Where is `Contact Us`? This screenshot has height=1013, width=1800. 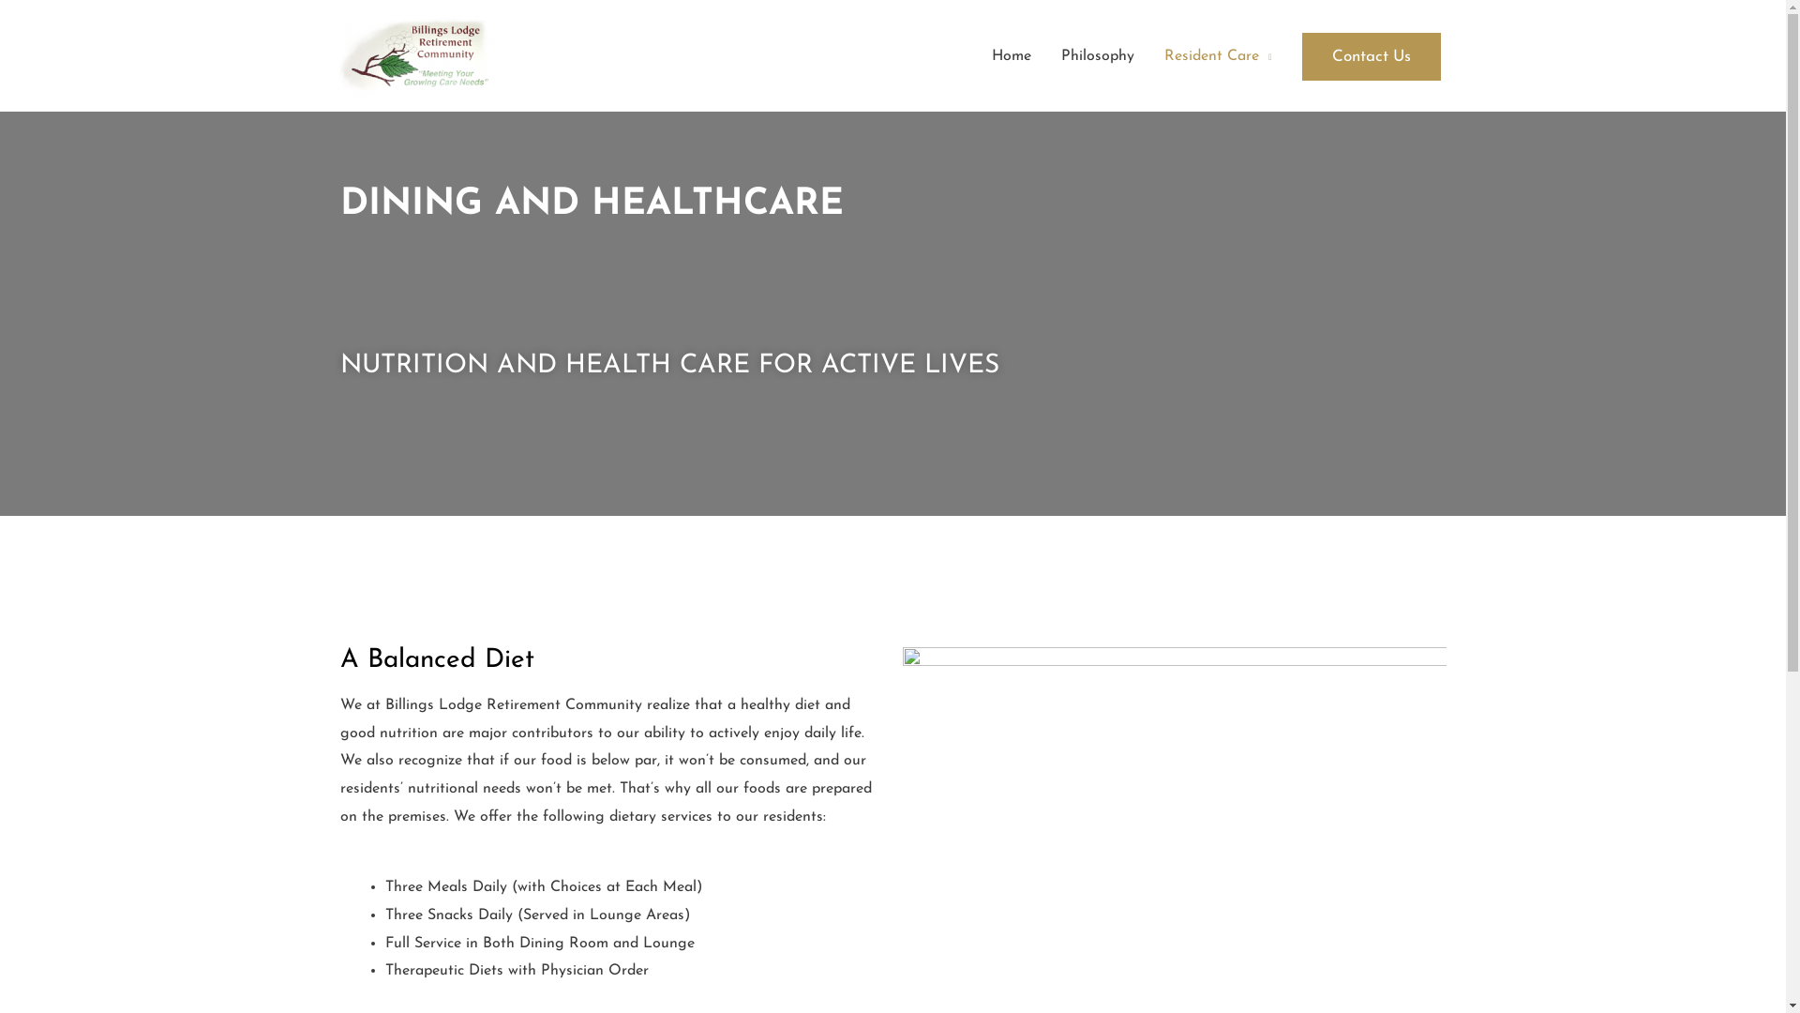
Contact Us is located at coordinates (1371, 56).